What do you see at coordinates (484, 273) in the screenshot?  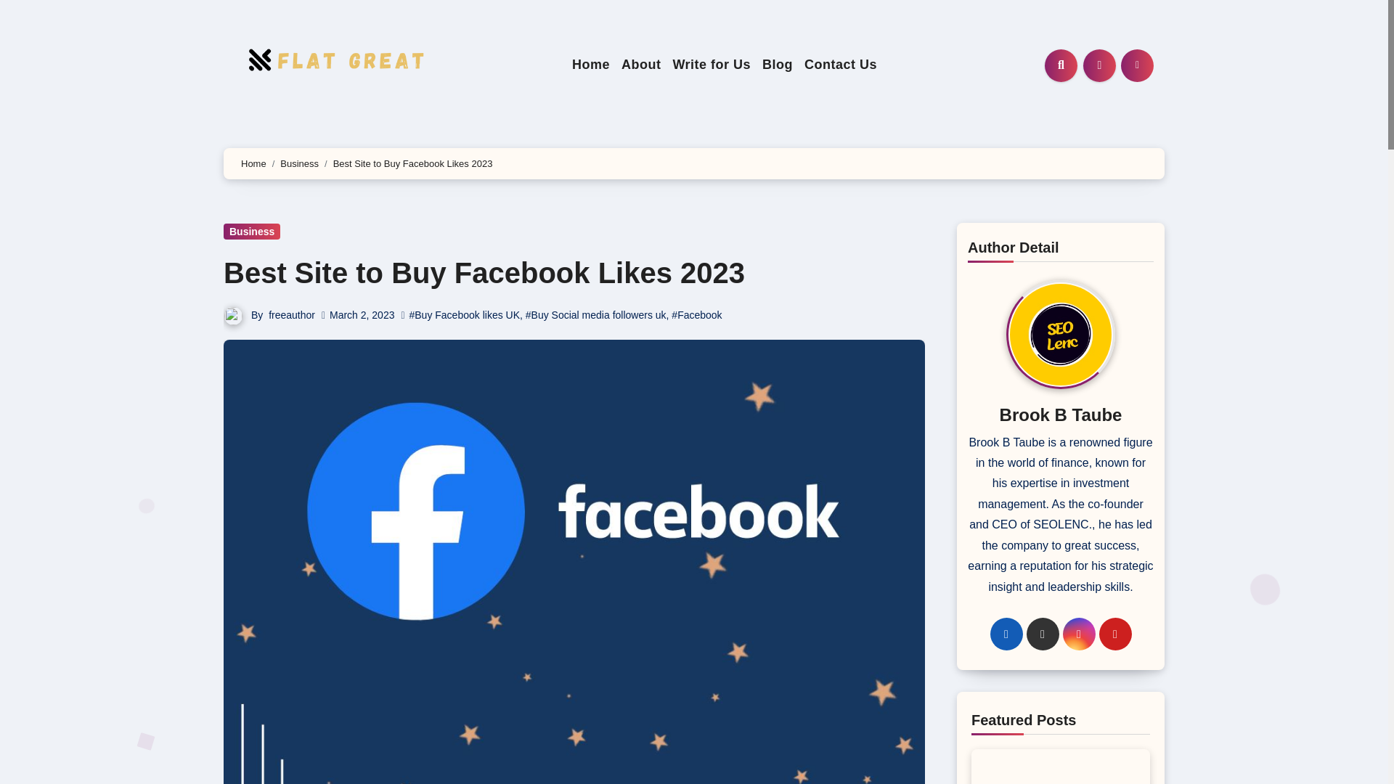 I see `Best Site to Buy Facebook Likes 2023` at bounding box center [484, 273].